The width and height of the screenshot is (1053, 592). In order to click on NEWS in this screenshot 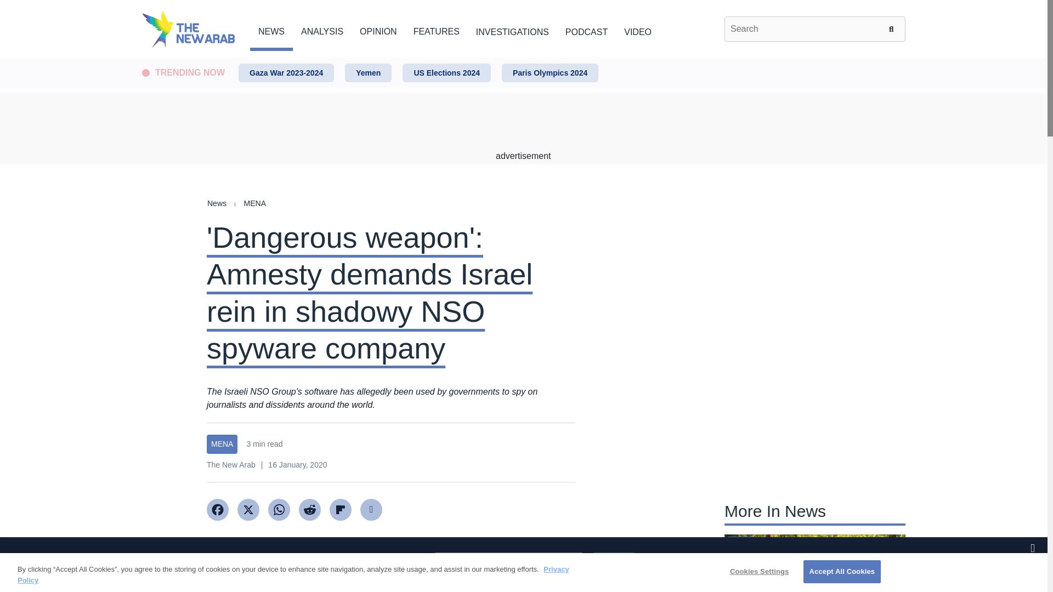, I will do `click(271, 30)`.